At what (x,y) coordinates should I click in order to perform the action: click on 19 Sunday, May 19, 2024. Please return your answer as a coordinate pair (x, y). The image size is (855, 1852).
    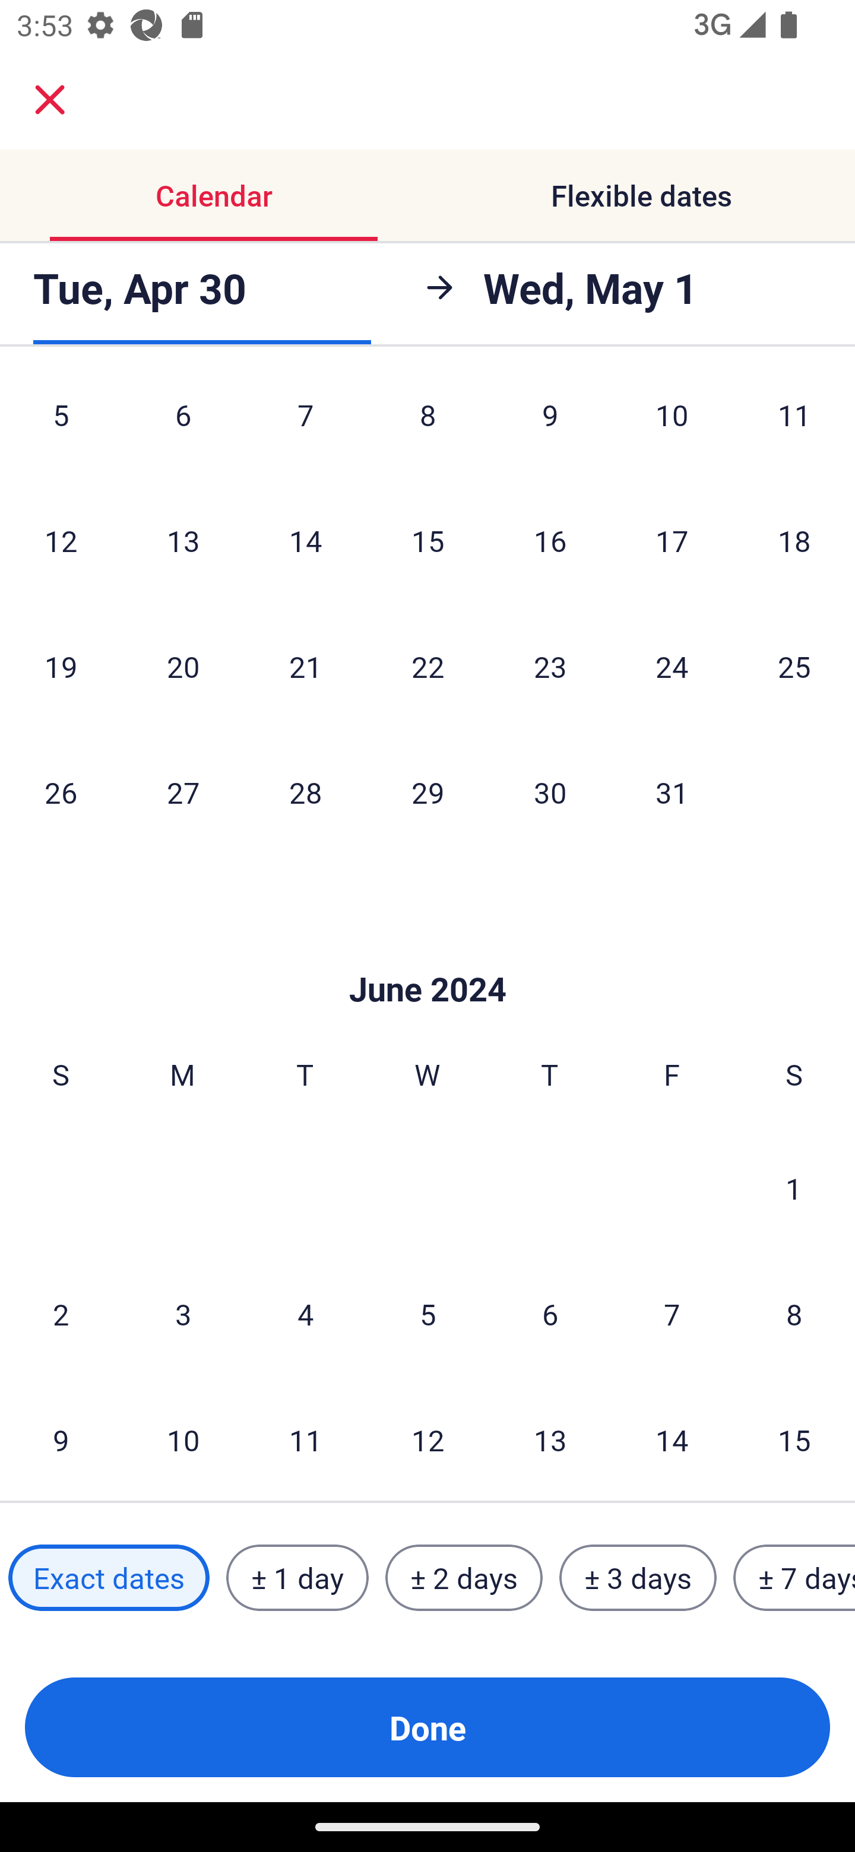
    Looking at the image, I should click on (61, 667).